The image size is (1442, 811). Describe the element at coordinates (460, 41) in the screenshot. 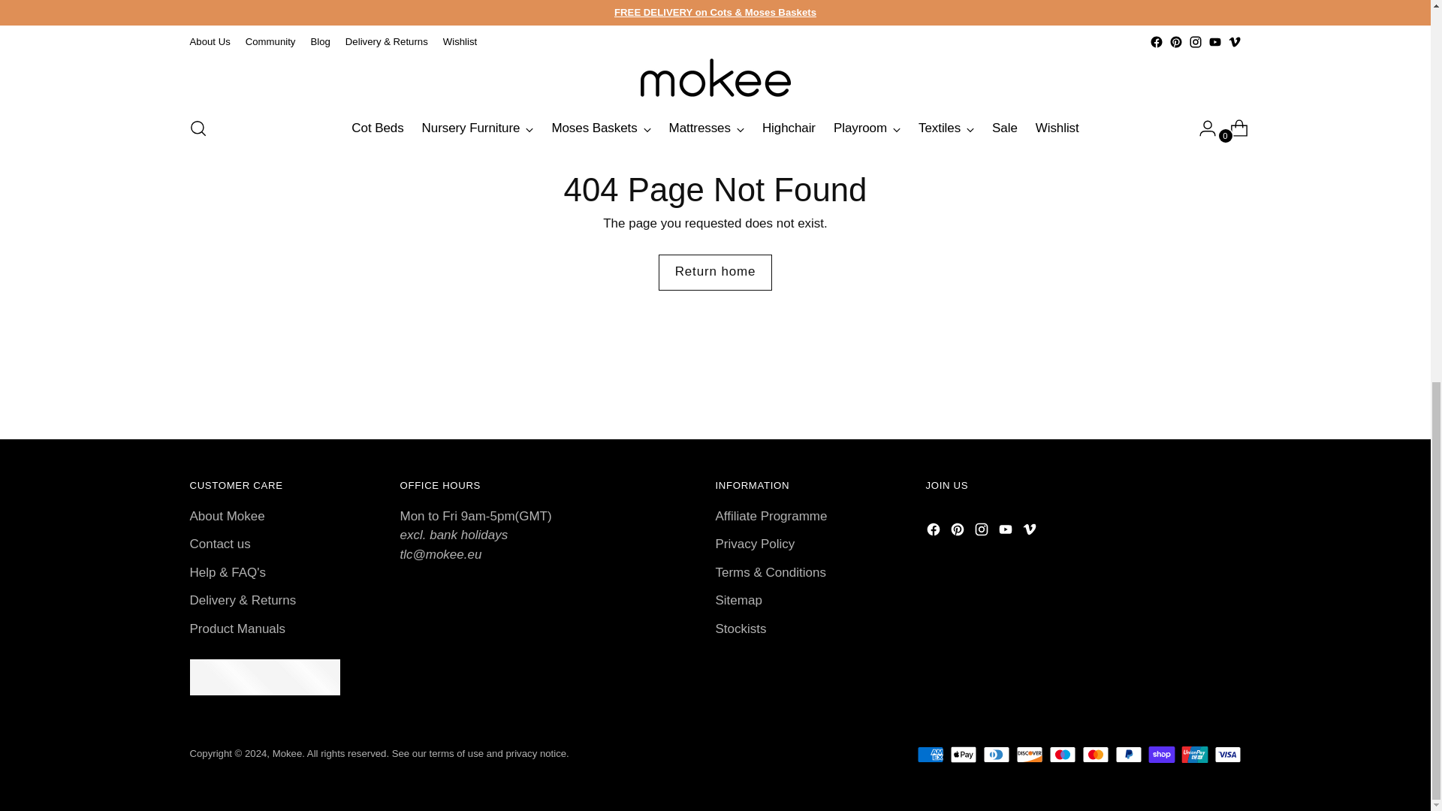

I see `Wishlist` at that location.